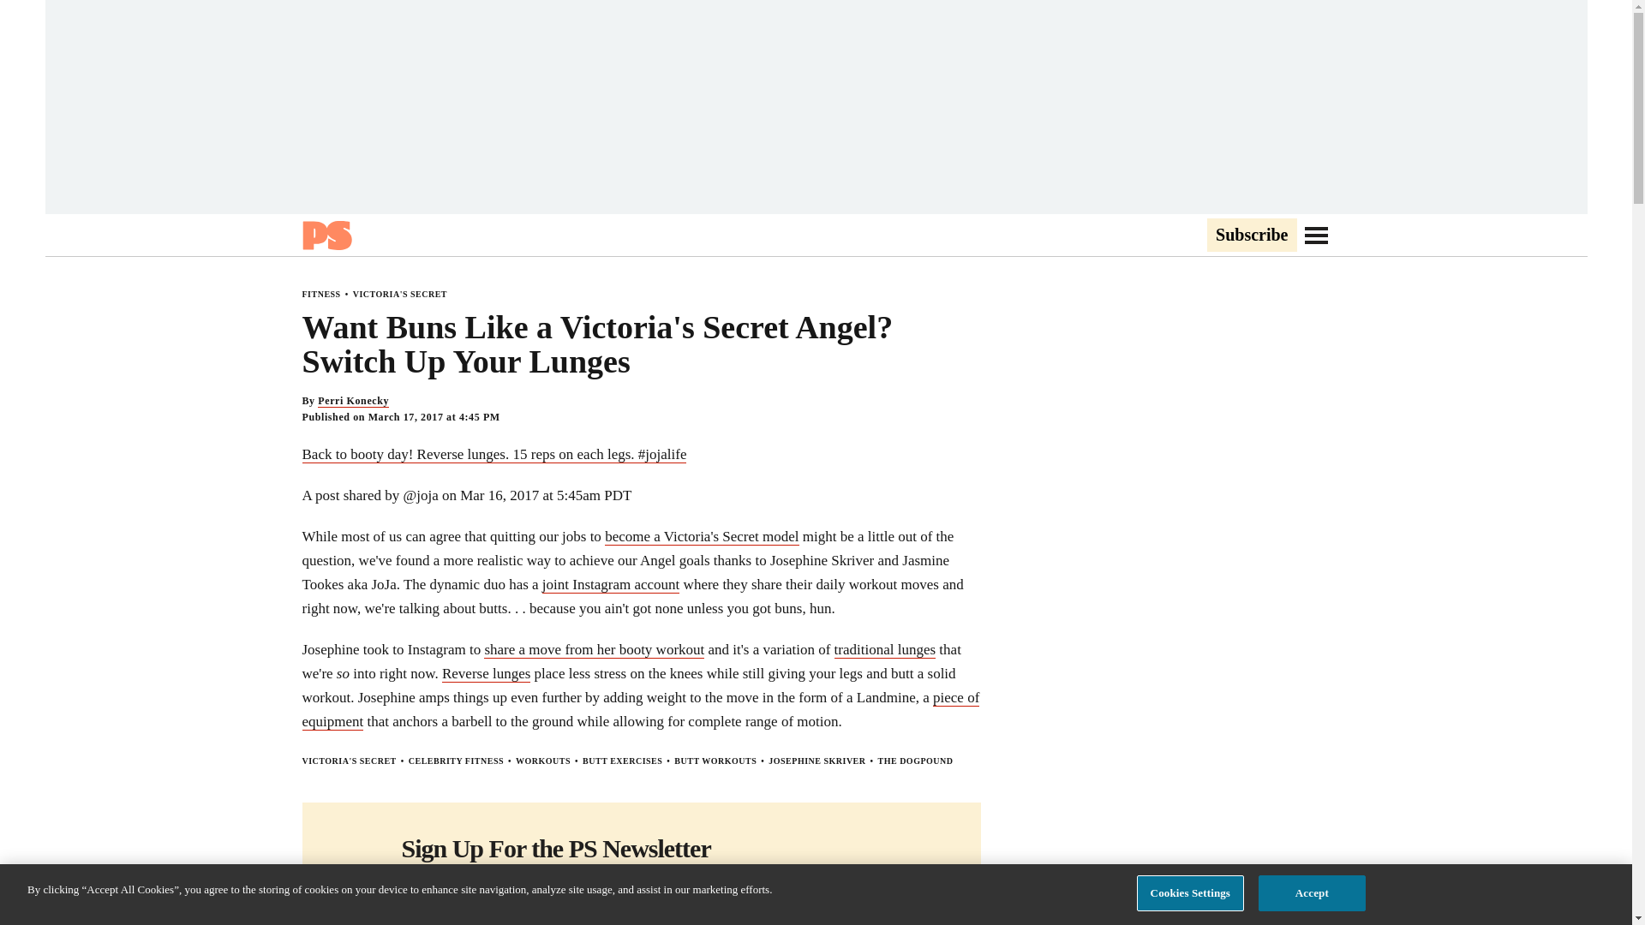  I want to click on Perri Konecky, so click(353, 401).